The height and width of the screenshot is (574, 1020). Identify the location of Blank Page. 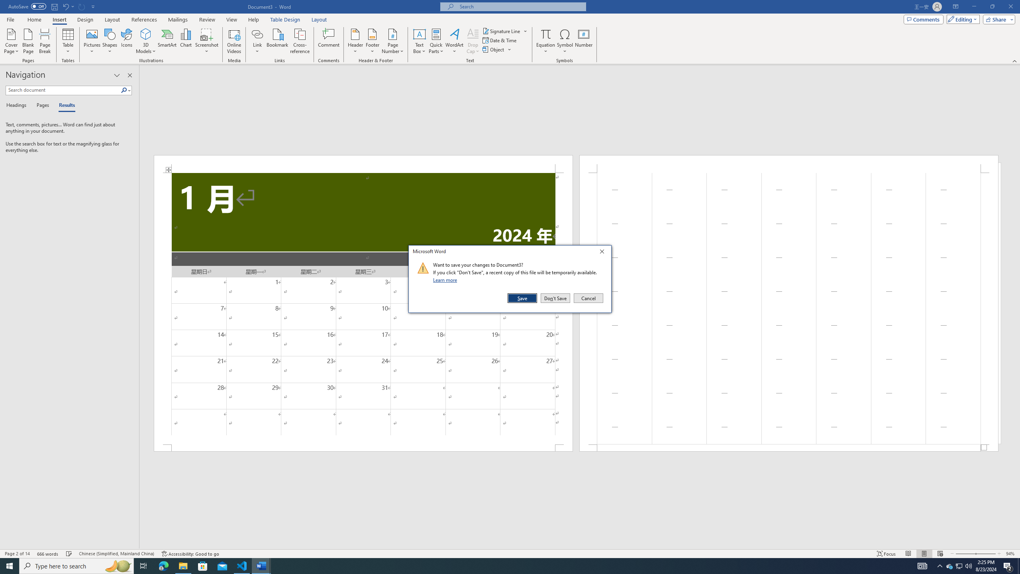
(29, 41).